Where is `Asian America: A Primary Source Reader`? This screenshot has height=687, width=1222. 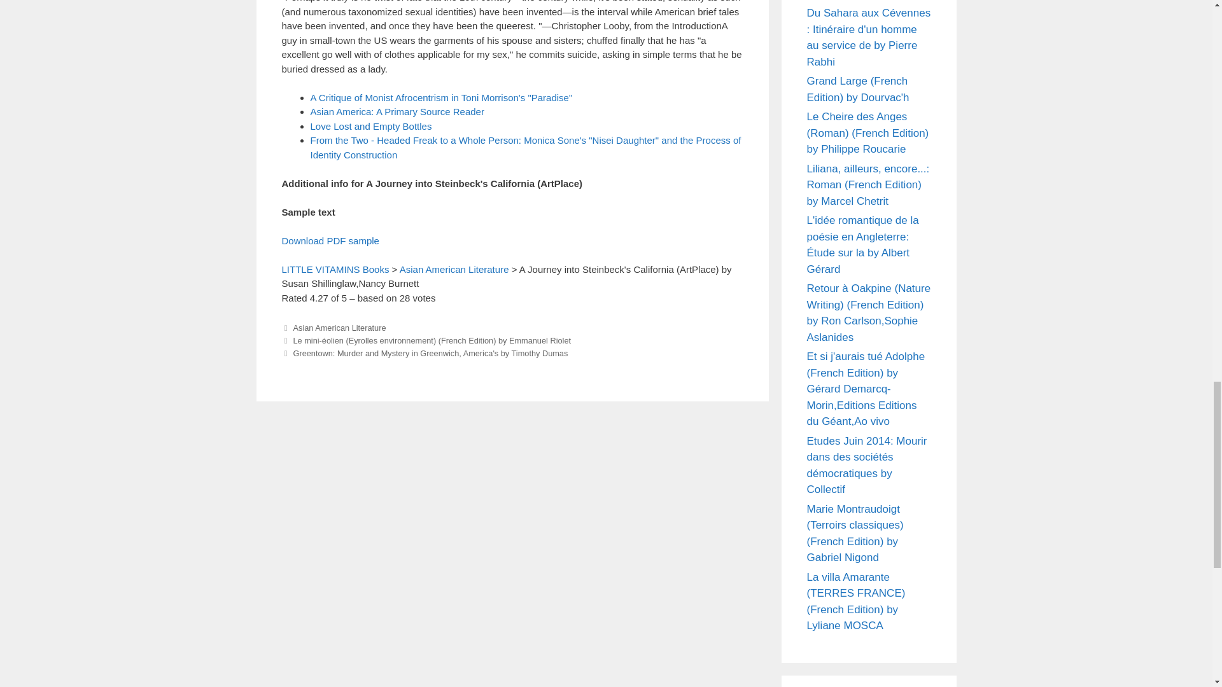
Asian America: A Primary Source Reader is located at coordinates (397, 111).